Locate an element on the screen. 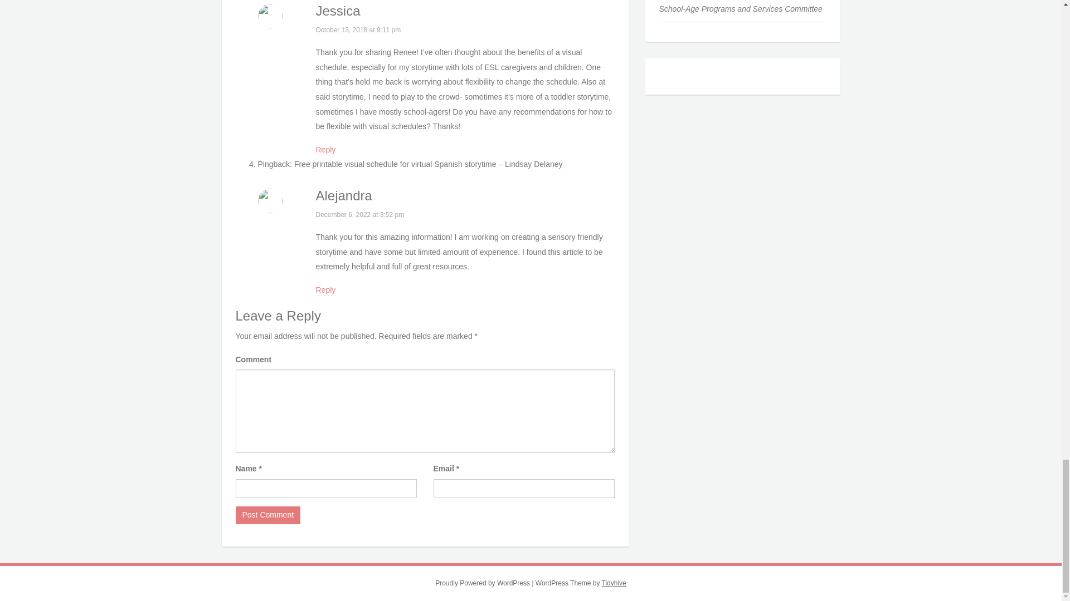 The height and width of the screenshot is (601, 1070). Reply is located at coordinates (325, 150).